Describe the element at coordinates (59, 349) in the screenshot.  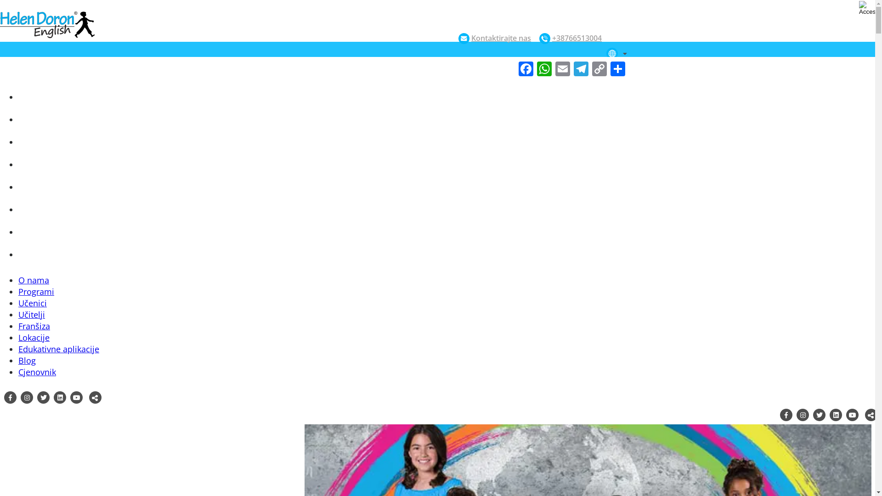
I see `Edukativne aplikacije` at that location.